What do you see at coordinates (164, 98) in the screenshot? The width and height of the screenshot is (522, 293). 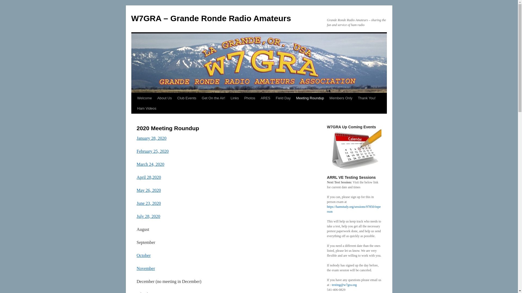 I see `About Us` at bounding box center [164, 98].